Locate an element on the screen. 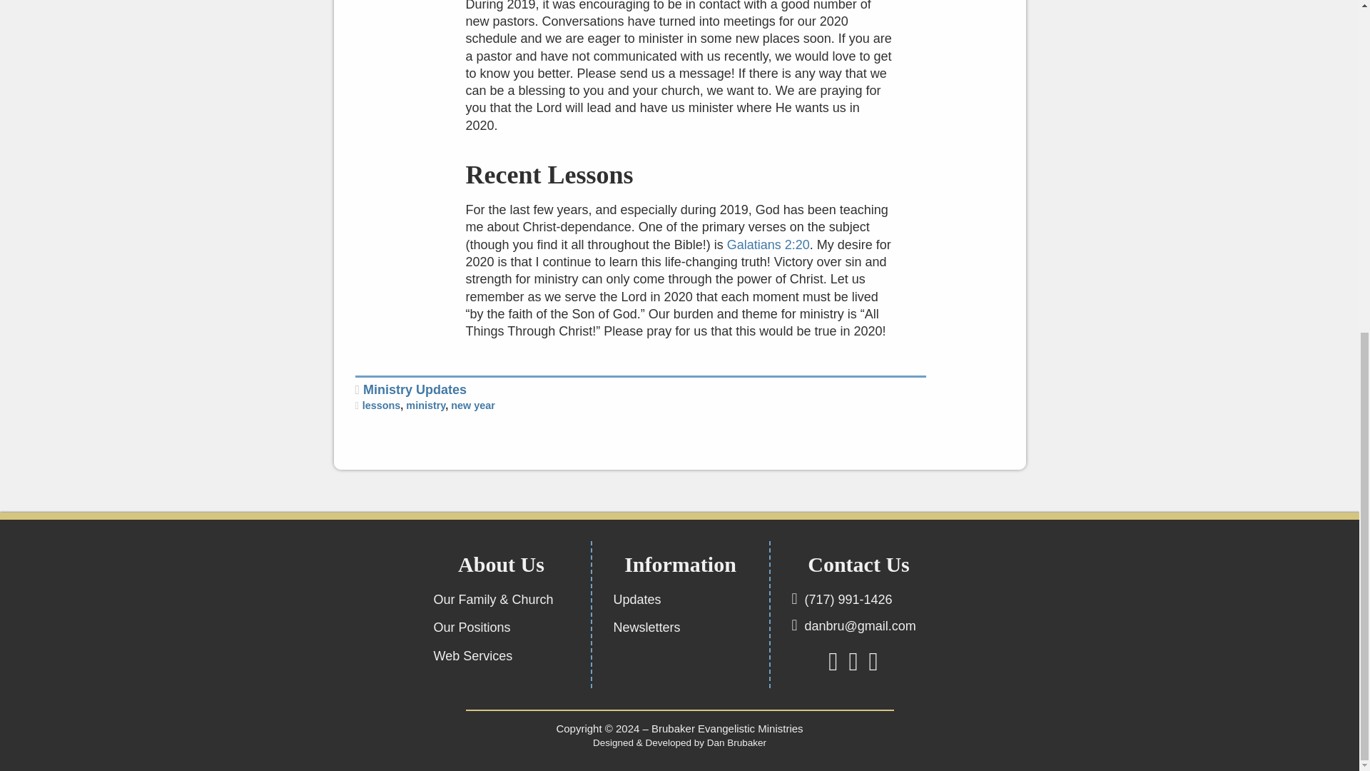 The width and height of the screenshot is (1370, 771). ministry is located at coordinates (425, 405).